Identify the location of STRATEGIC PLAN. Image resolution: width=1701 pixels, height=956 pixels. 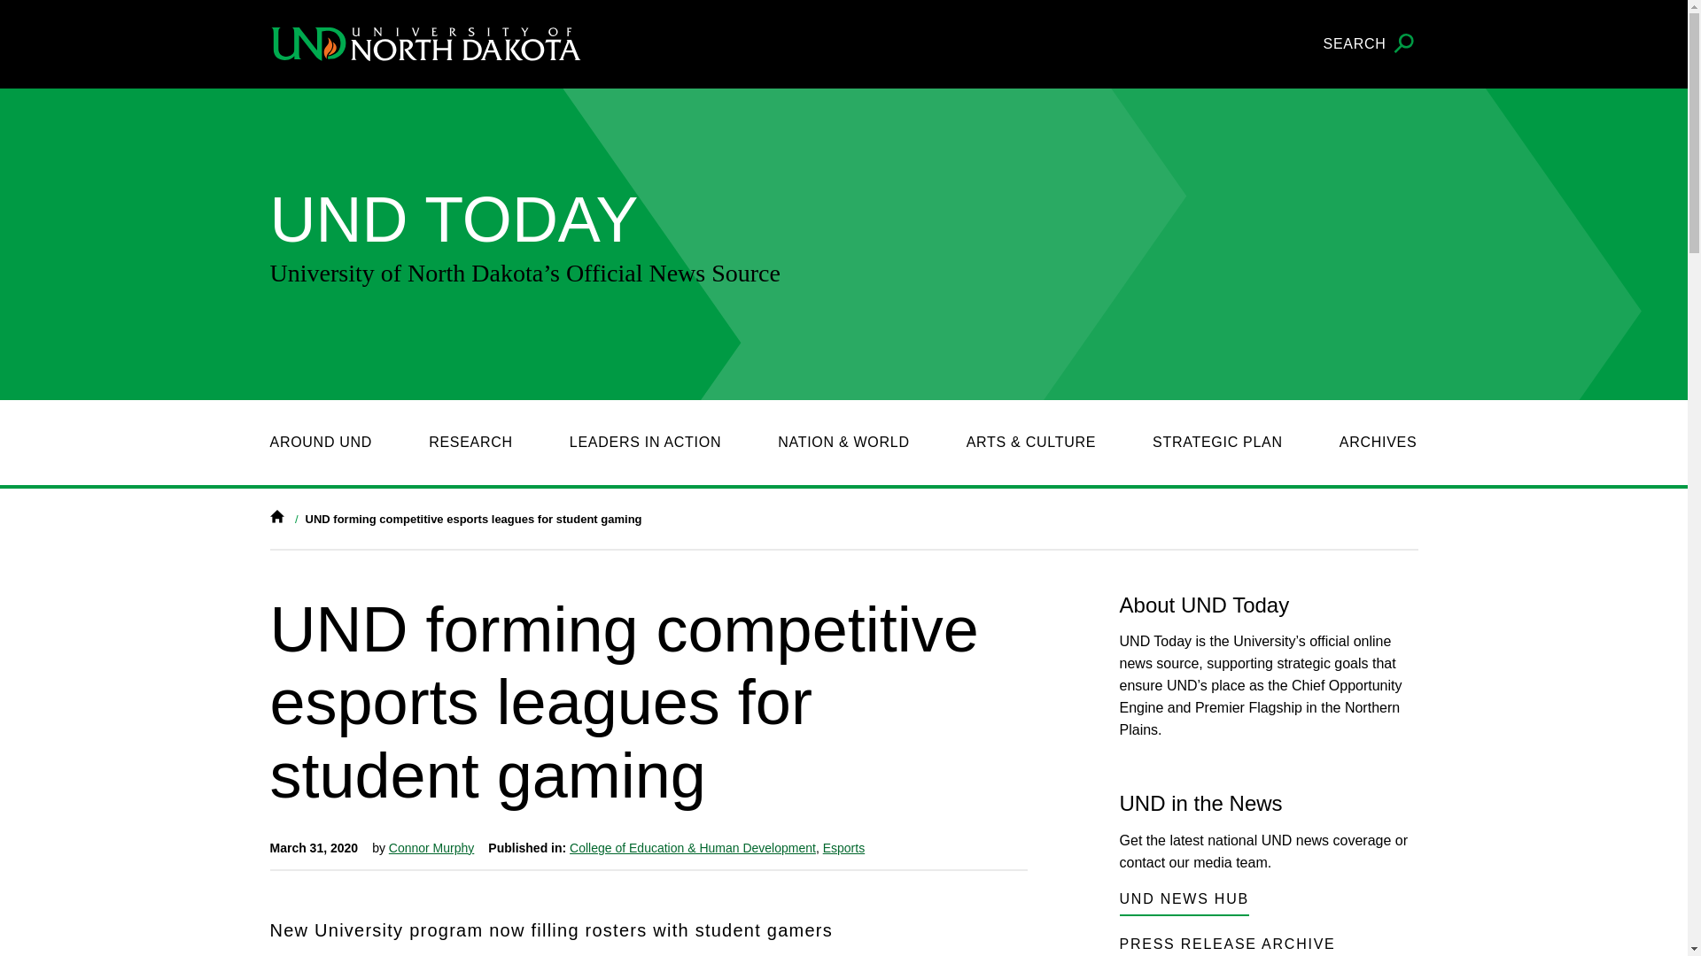
(1217, 443).